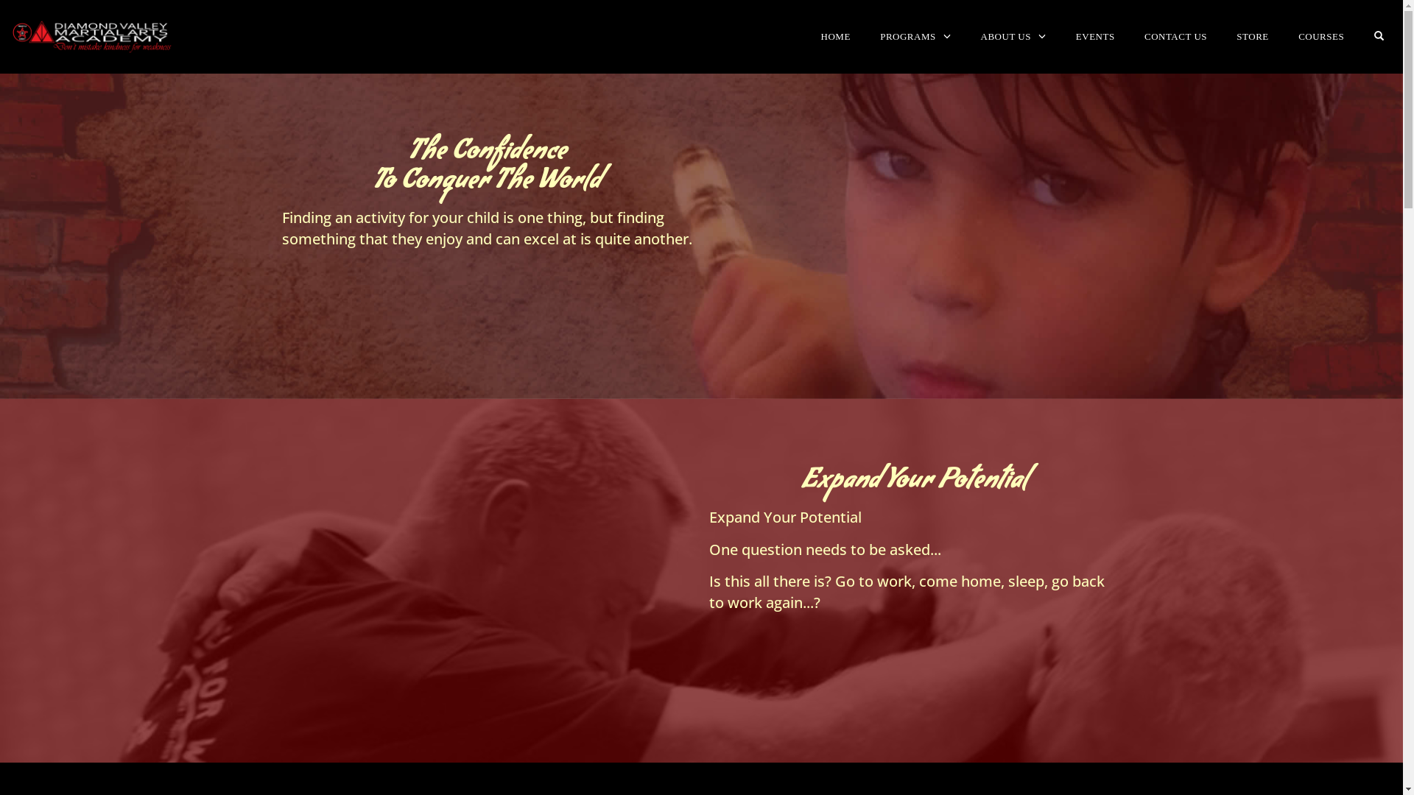 The width and height of the screenshot is (1414, 795). Describe the element at coordinates (1096, 37) in the screenshot. I see `EVENTS` at that location.